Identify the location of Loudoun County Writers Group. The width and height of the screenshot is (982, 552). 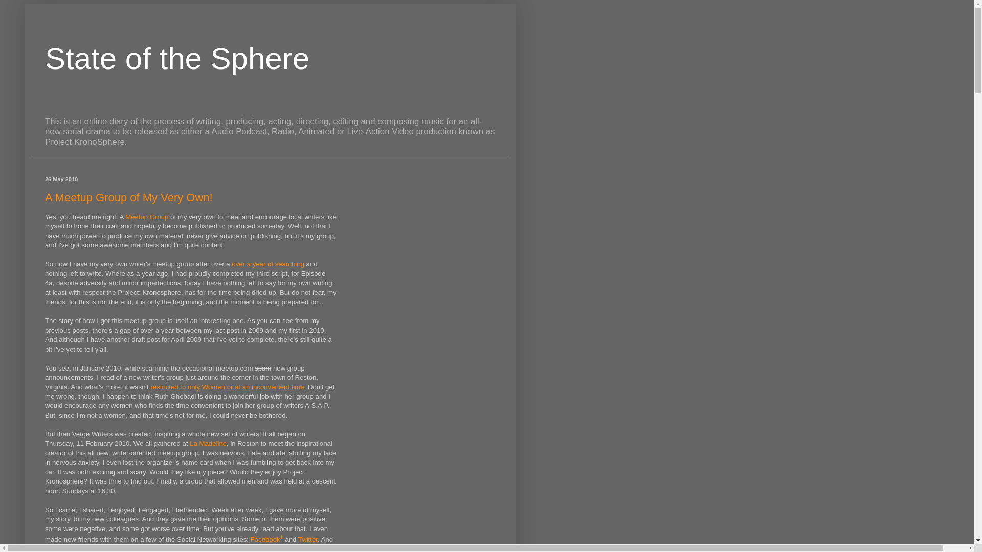
(275, 549).